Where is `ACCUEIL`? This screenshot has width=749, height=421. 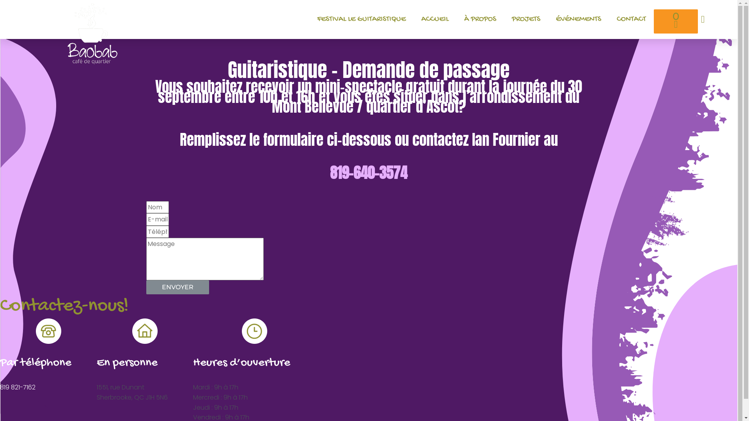 ACCUEIL is located at coordinates (435, 19).